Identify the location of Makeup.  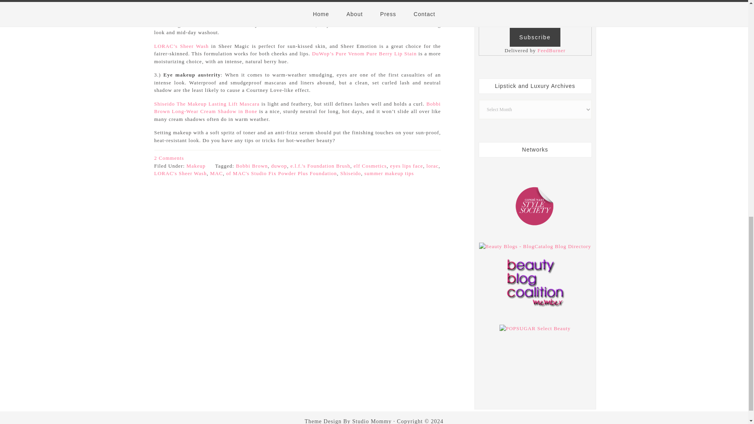
(196, 165).